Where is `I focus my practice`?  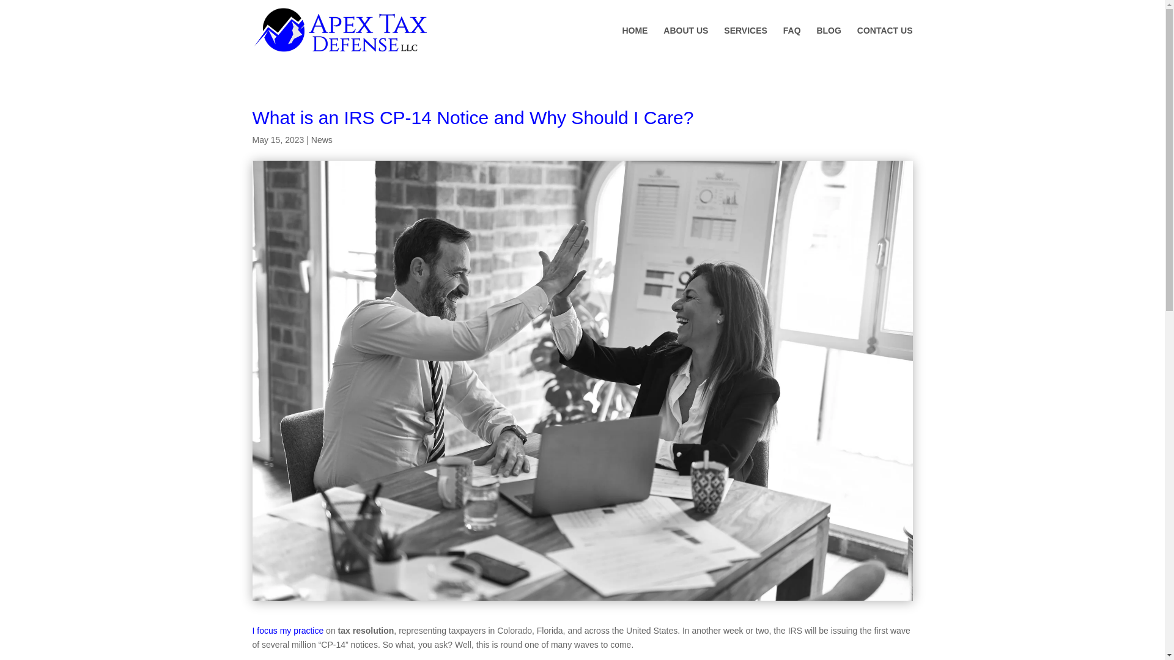
I focus my practice is located at coordinates (287, 631).